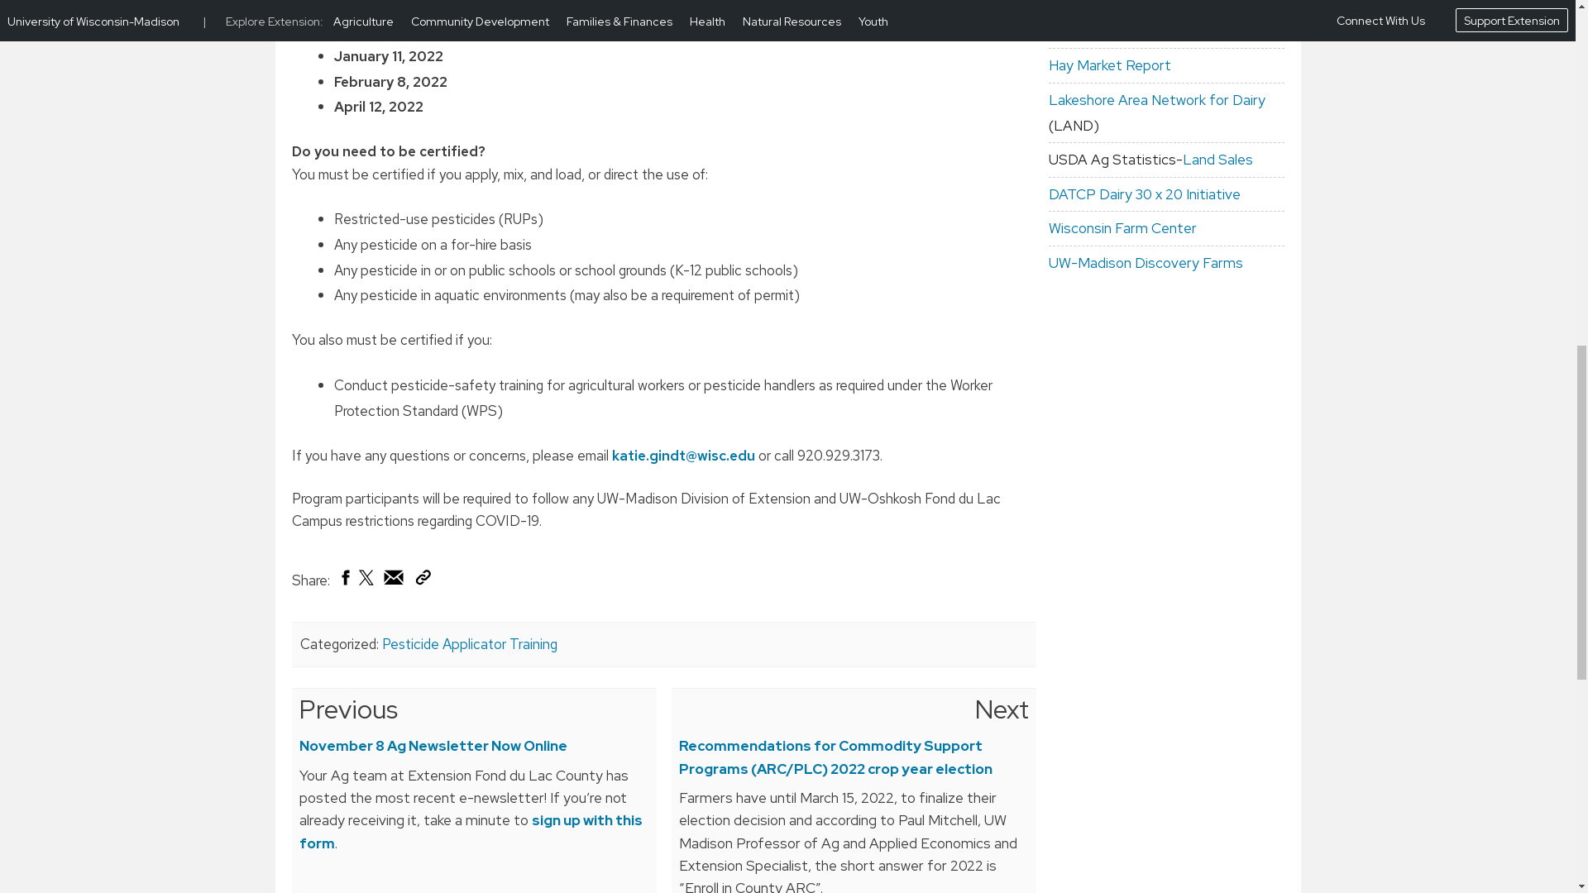  What do you see at coordinates (1217, 160) in the screenshot?
I see `Land Sales` at bounding box center [1217, 160].